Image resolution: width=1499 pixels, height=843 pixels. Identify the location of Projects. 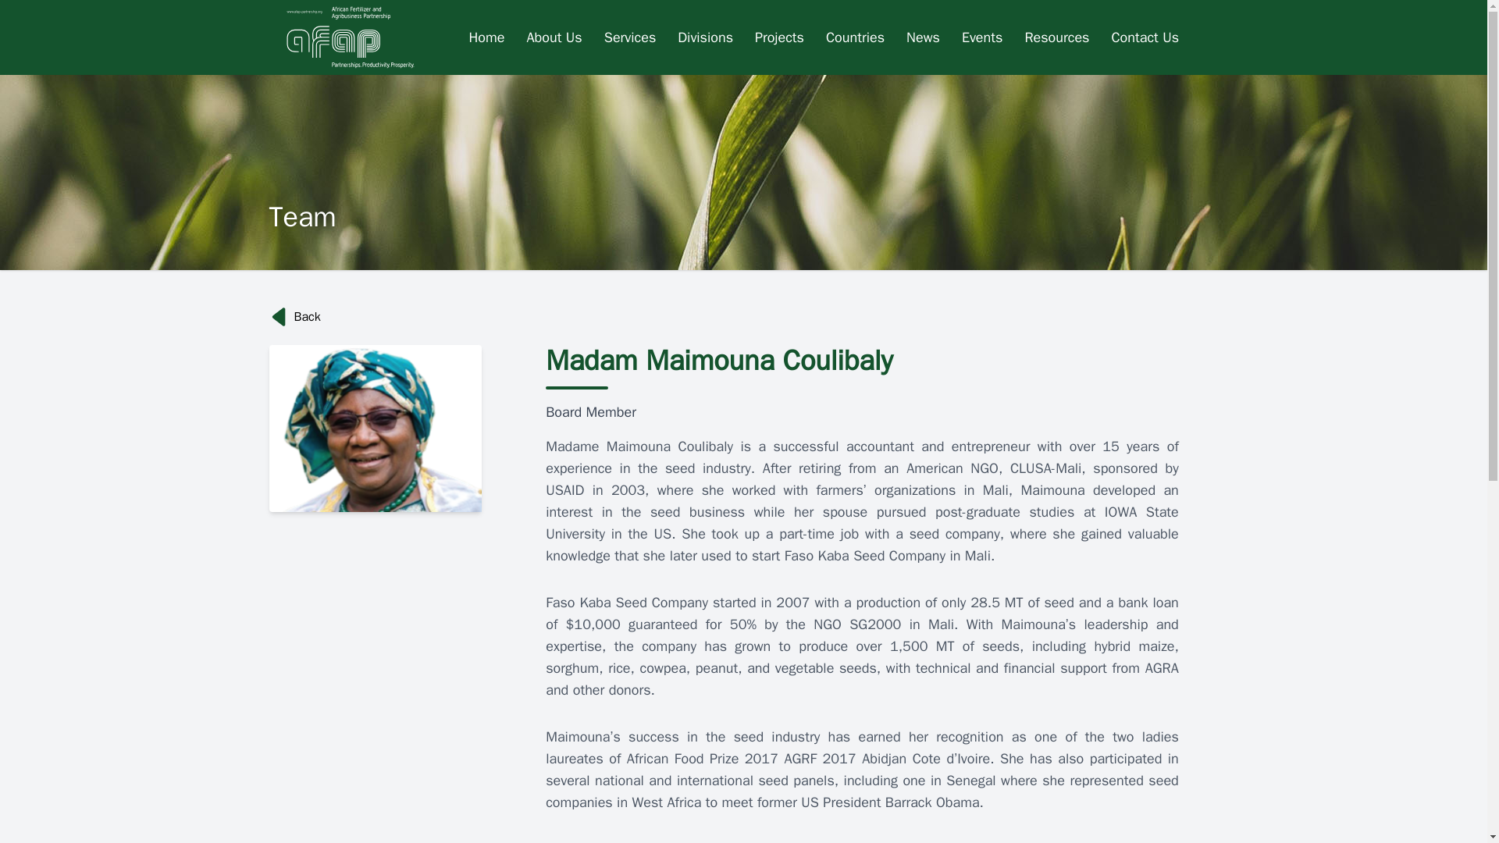
(779, 37).